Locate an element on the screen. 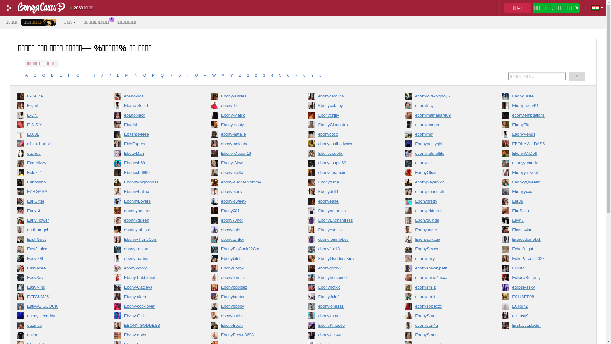  Ebonyboobiez is located at coordinates (250, 289).